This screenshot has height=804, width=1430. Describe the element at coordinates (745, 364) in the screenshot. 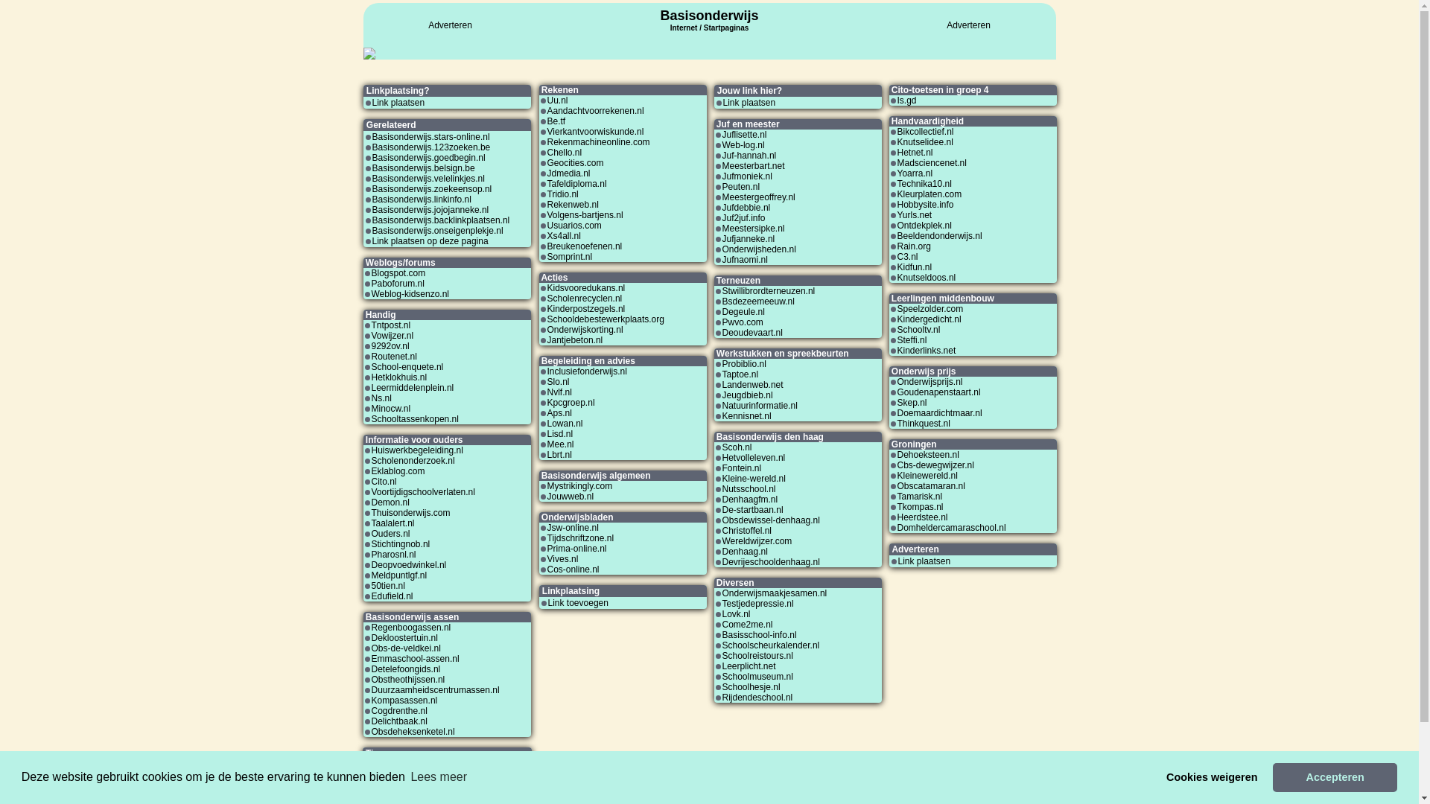

I see `Probiblio.nl` at that location.